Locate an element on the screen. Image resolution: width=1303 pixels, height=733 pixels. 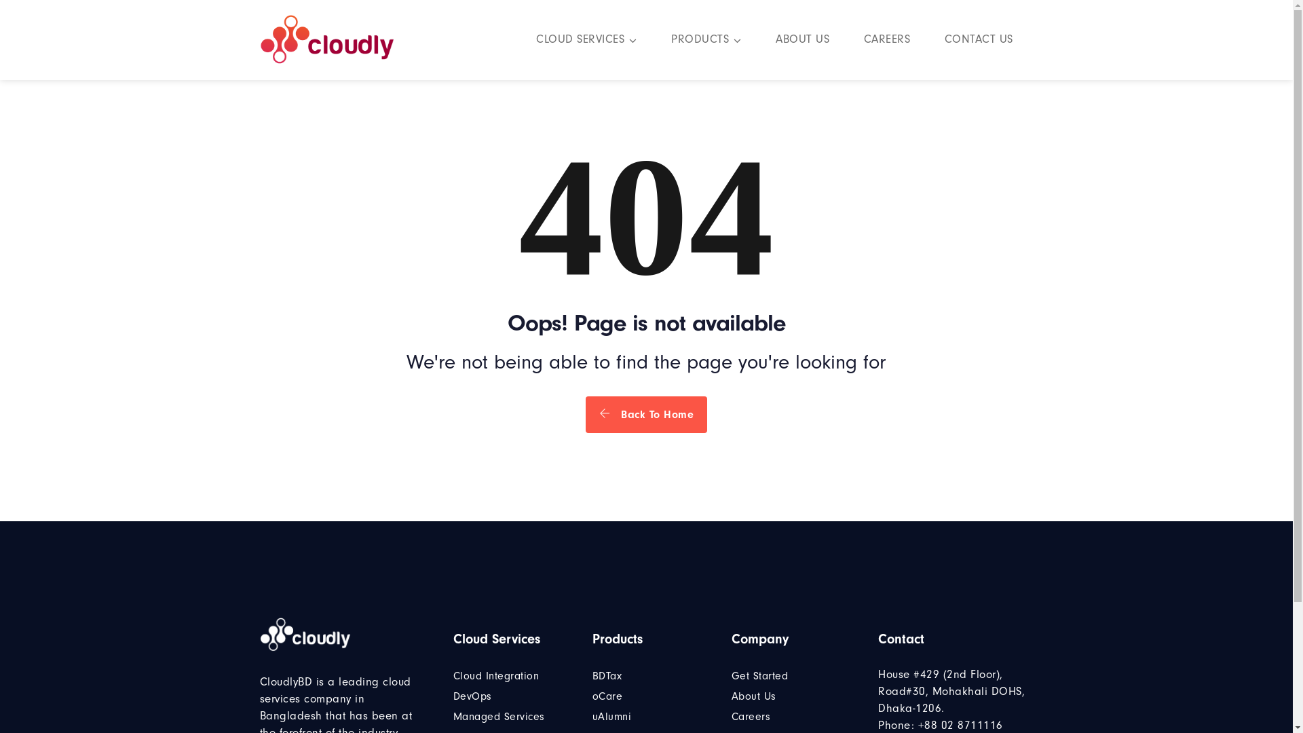
uAlumni is located at coordinates (612, 717).